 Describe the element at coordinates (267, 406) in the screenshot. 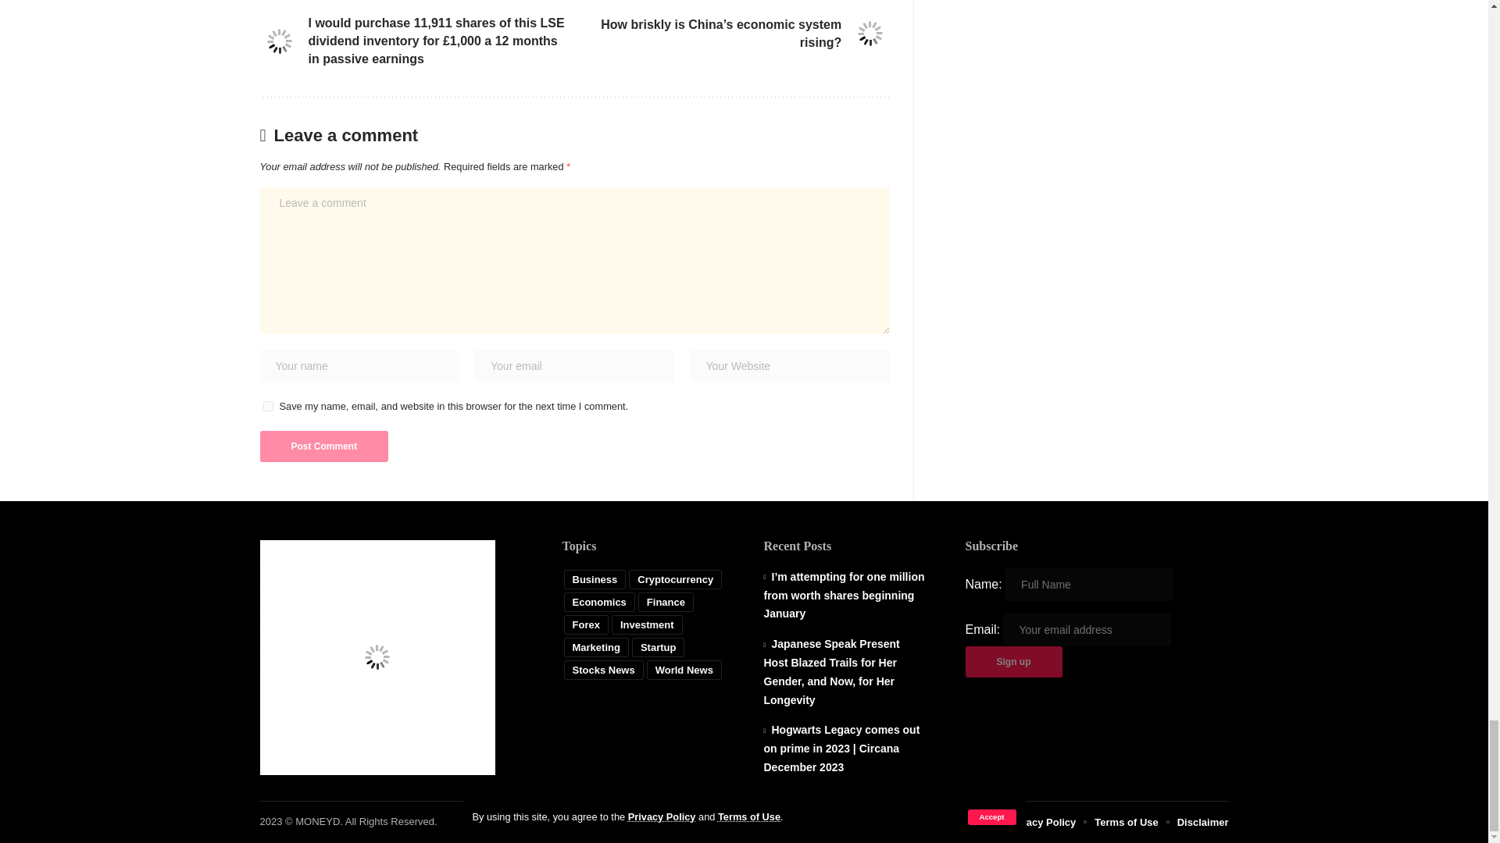

I see `yes` at that location.